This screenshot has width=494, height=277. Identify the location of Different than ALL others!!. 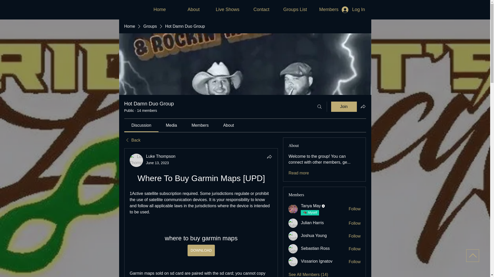
(312, 213).